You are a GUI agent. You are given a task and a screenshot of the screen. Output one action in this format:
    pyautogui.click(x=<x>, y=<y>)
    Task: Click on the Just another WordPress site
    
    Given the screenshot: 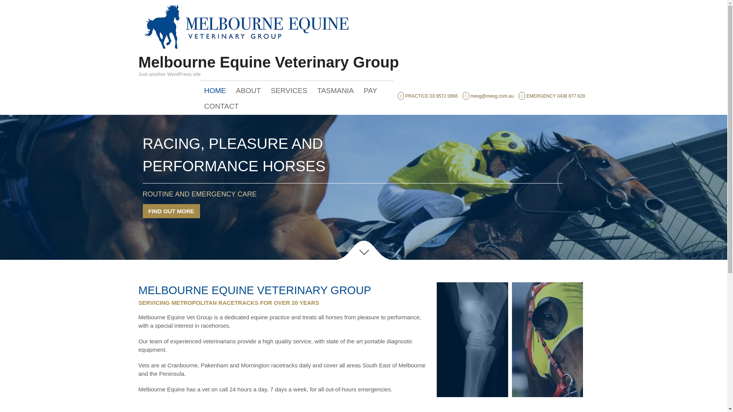 What is the action you would take?
    pyautogui.click(x=246, y=50)
    